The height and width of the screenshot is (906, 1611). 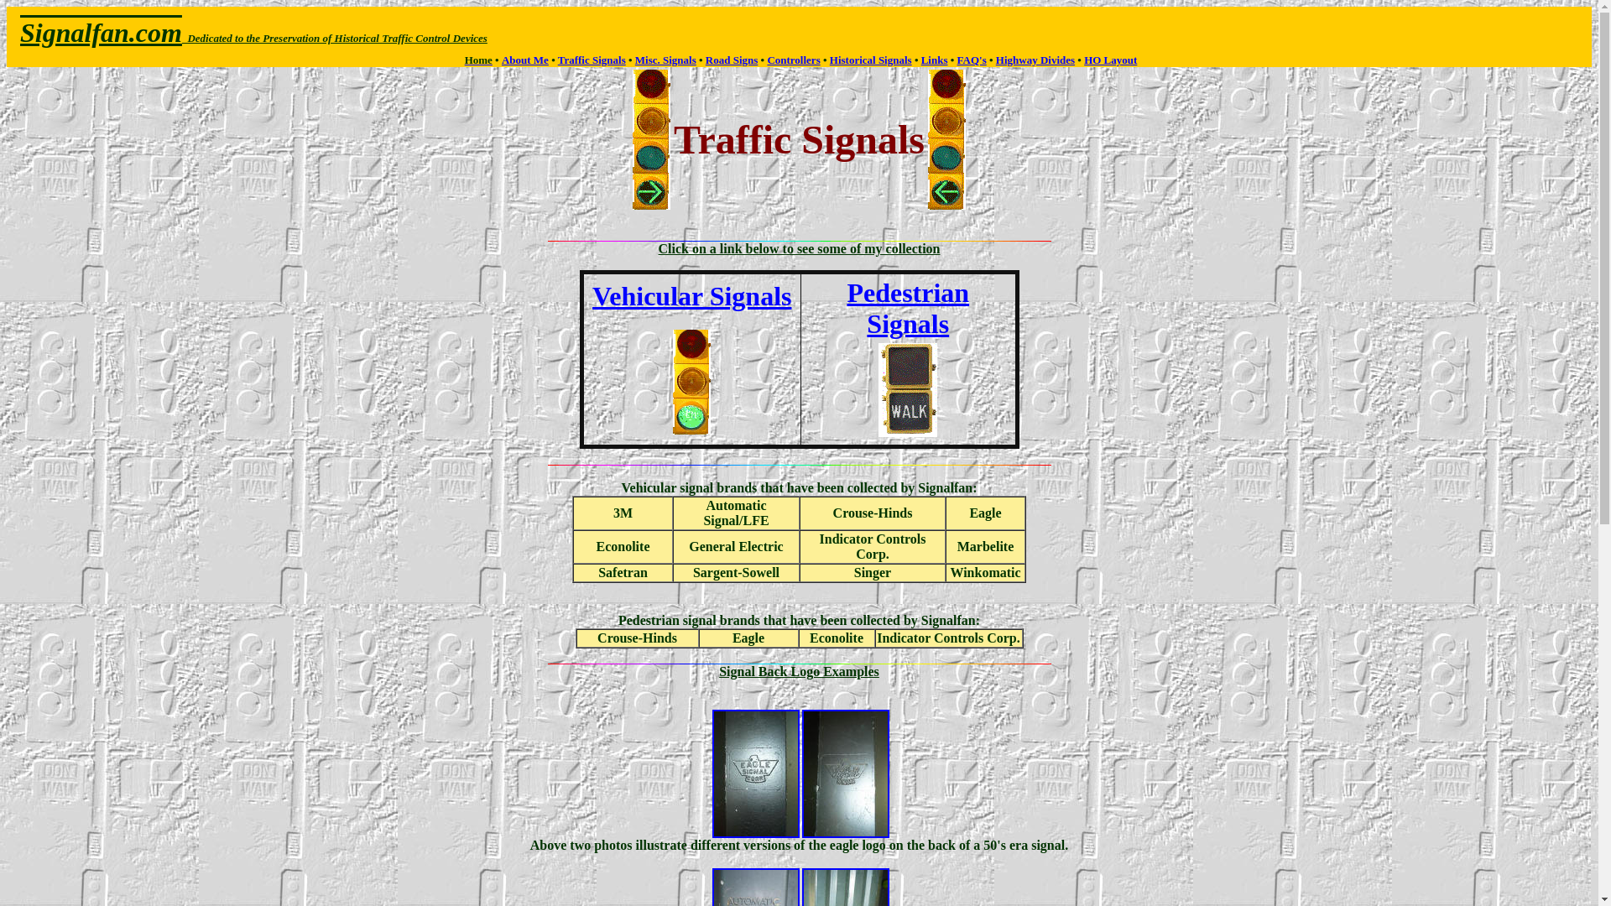 What do you see at coordinates (793, 59) in the screenshot?
I see `Controllers` at bounding box center [793, 59].